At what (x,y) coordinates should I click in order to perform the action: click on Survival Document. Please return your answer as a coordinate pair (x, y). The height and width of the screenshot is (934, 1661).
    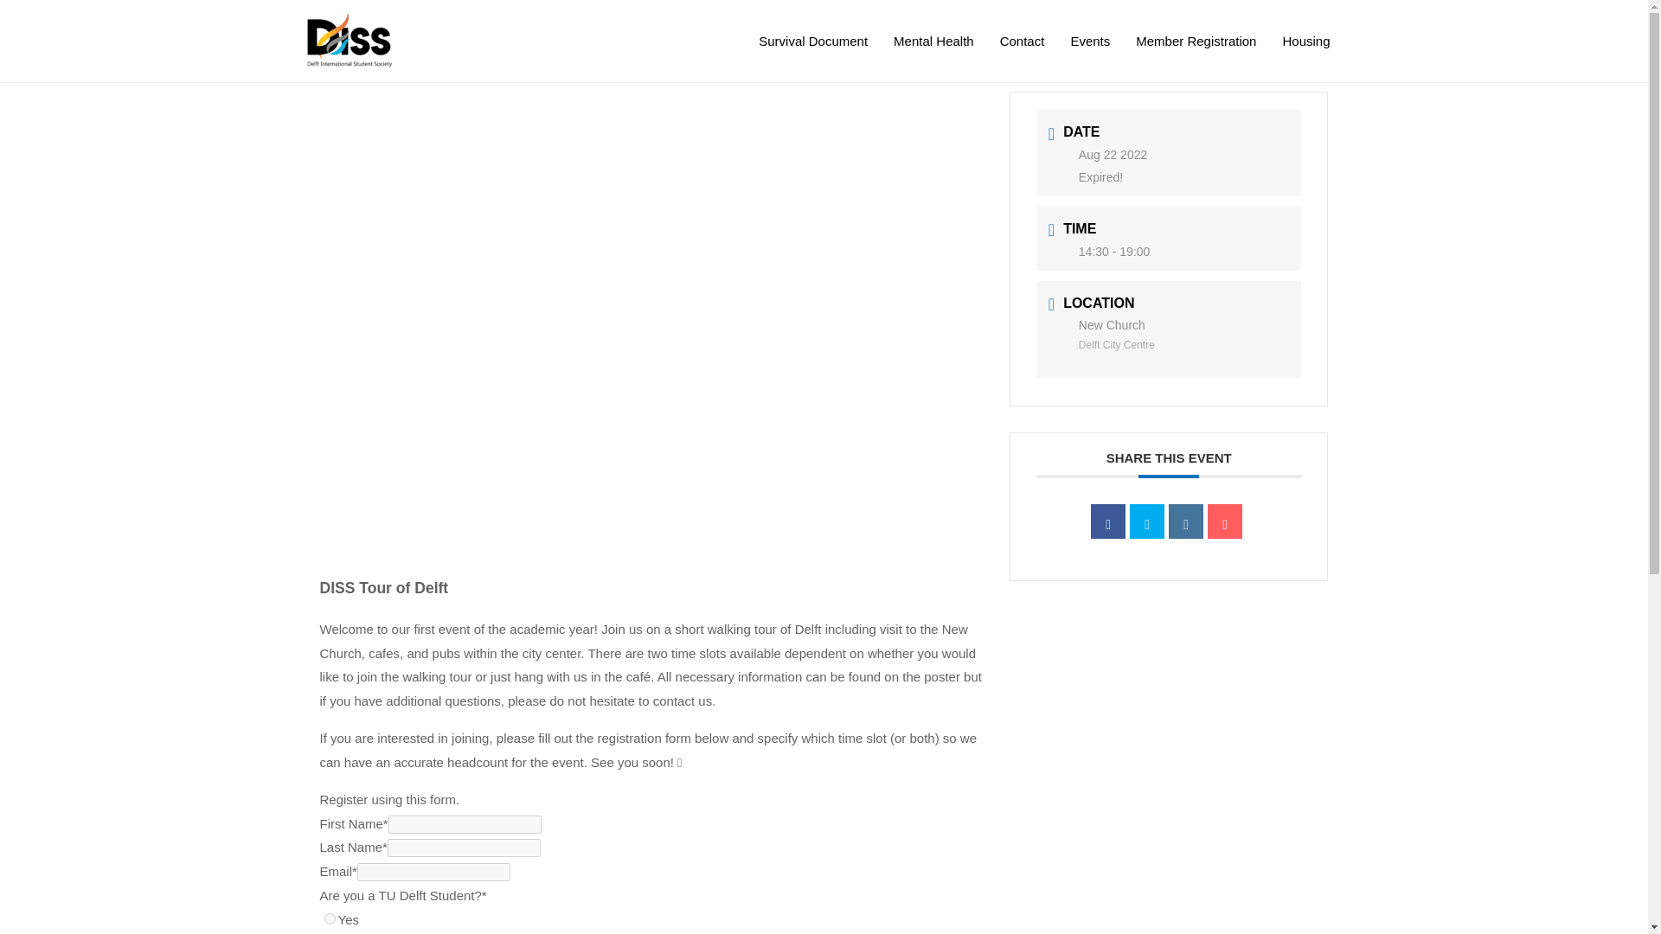
    Looking at the image, I should click on (813, 42).